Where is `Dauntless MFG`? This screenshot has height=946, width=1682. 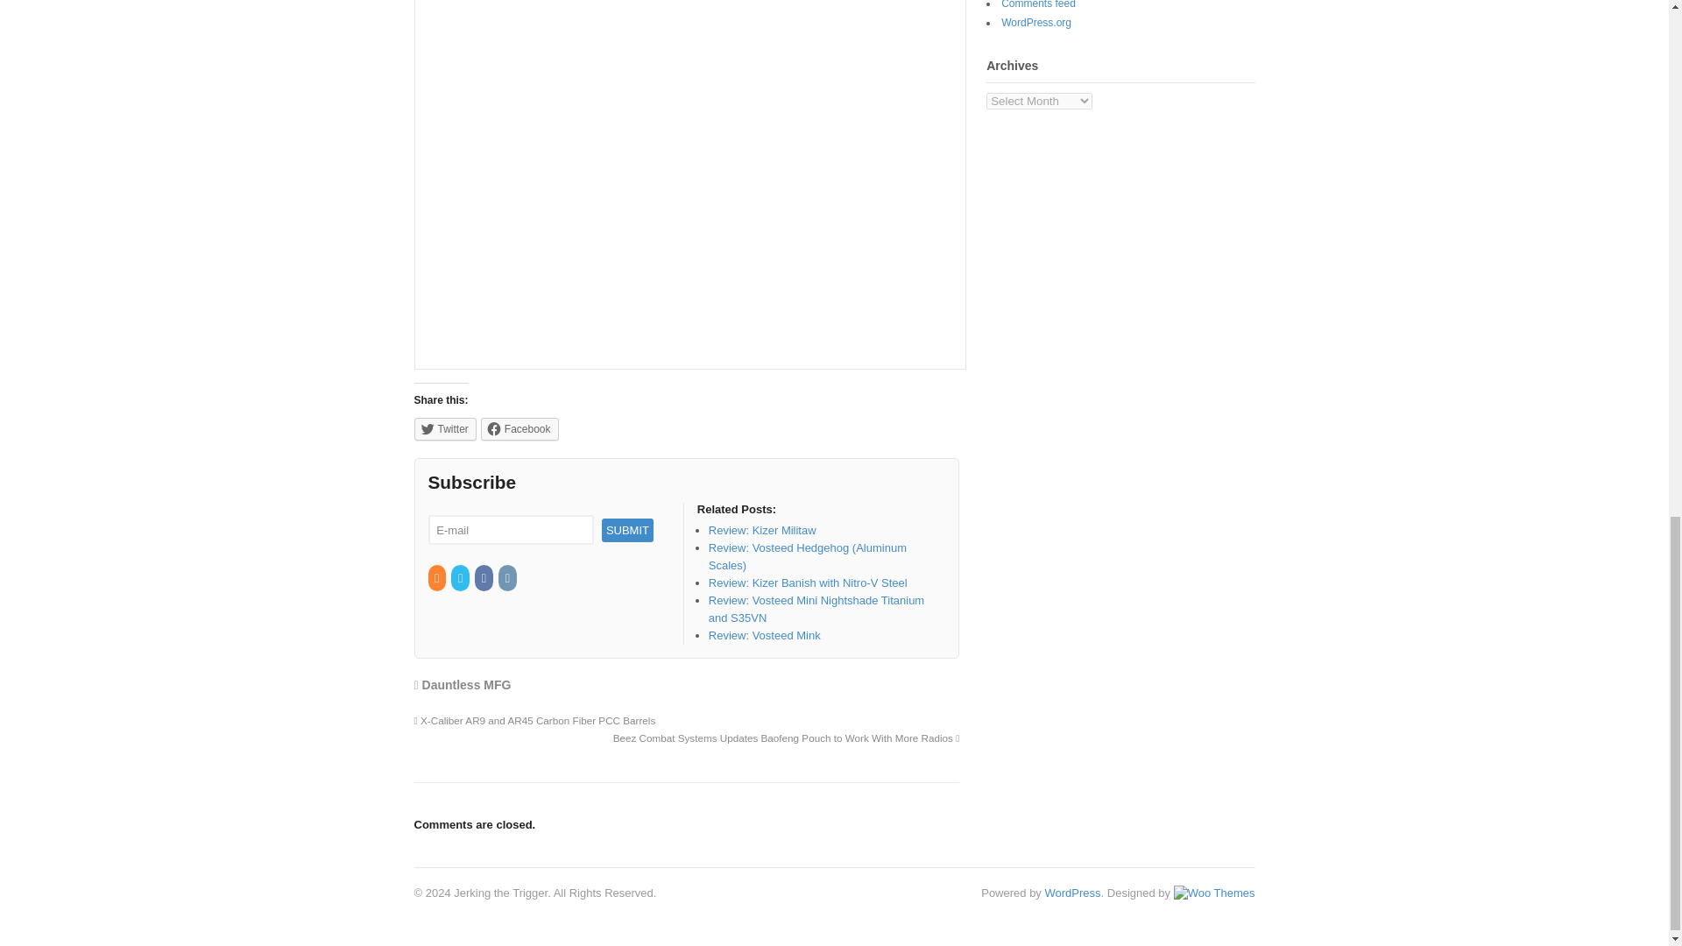 Dauntless MFG is located at coordinates (466, 685).